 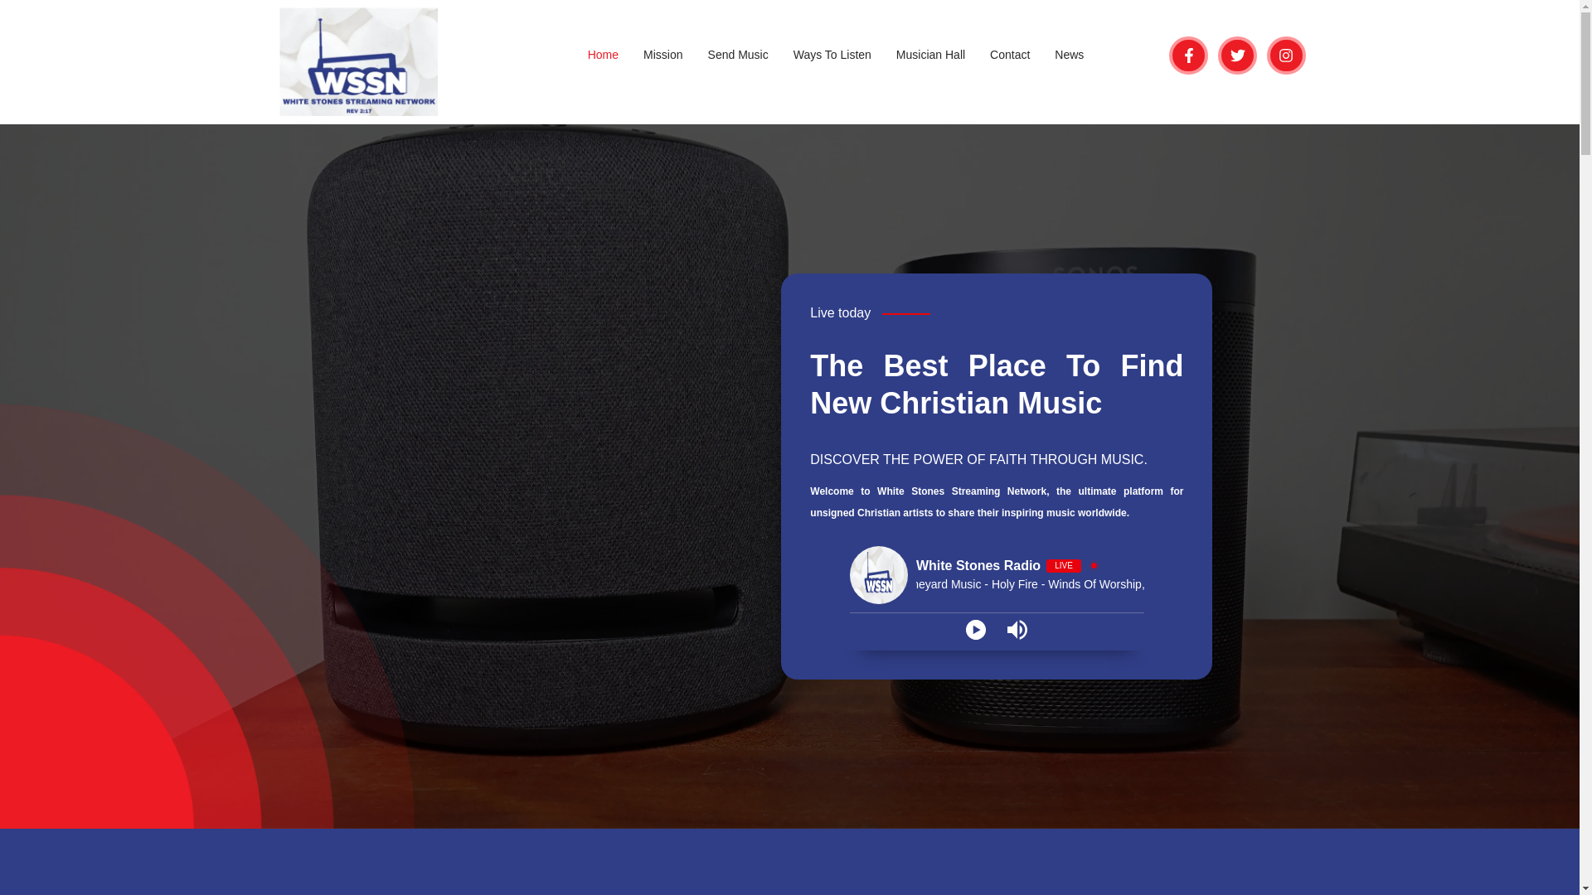 I want to click on Contact, so click(x=1010, y=55).